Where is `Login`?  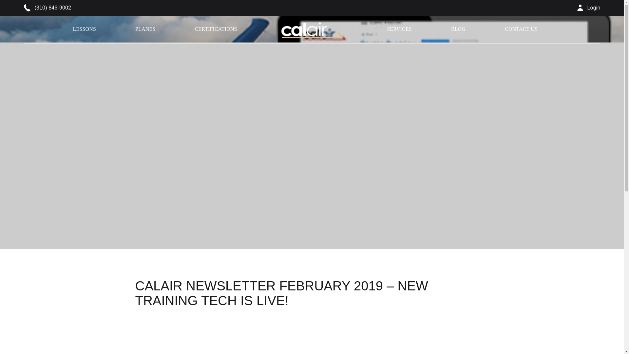
Login is located at coordinates (589, 8).